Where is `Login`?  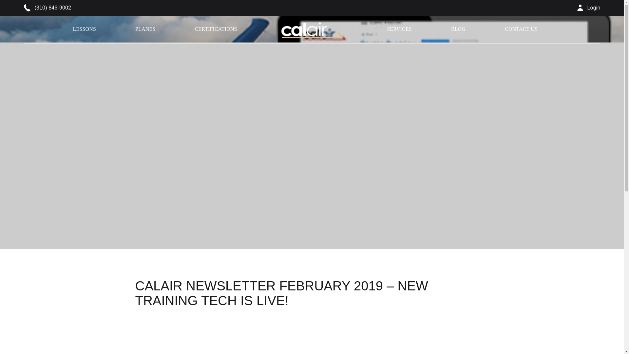
Login is located at coordinates (589, 8).